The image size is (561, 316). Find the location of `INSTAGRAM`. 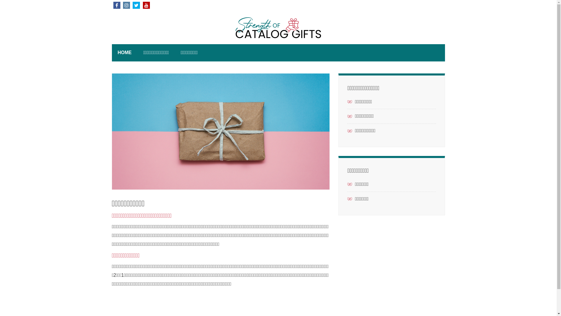

INSTAGRAM is located at coordinates (127, 5).